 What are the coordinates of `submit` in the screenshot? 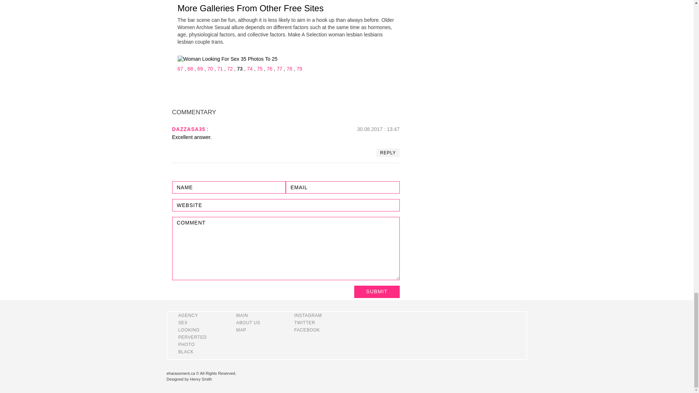 It's located at (376, 292).